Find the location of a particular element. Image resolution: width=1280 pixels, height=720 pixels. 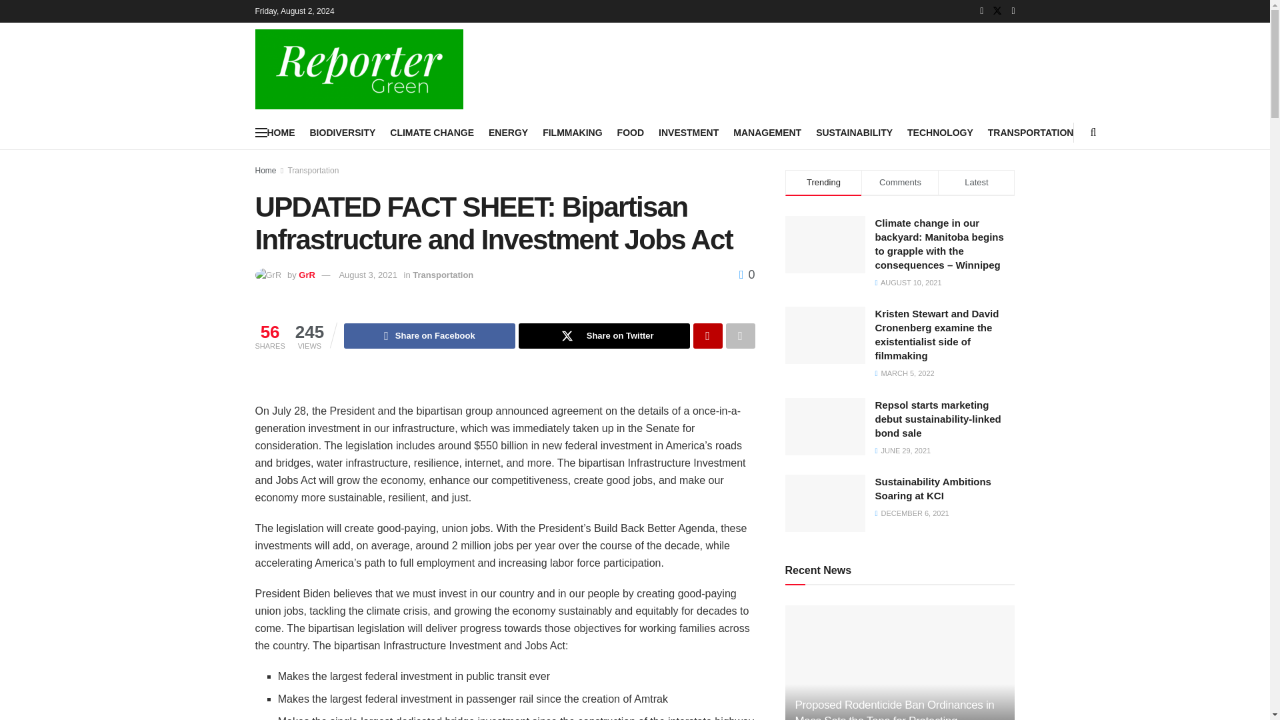

SUSTAINABILITY is located at coordinates (854, 132).